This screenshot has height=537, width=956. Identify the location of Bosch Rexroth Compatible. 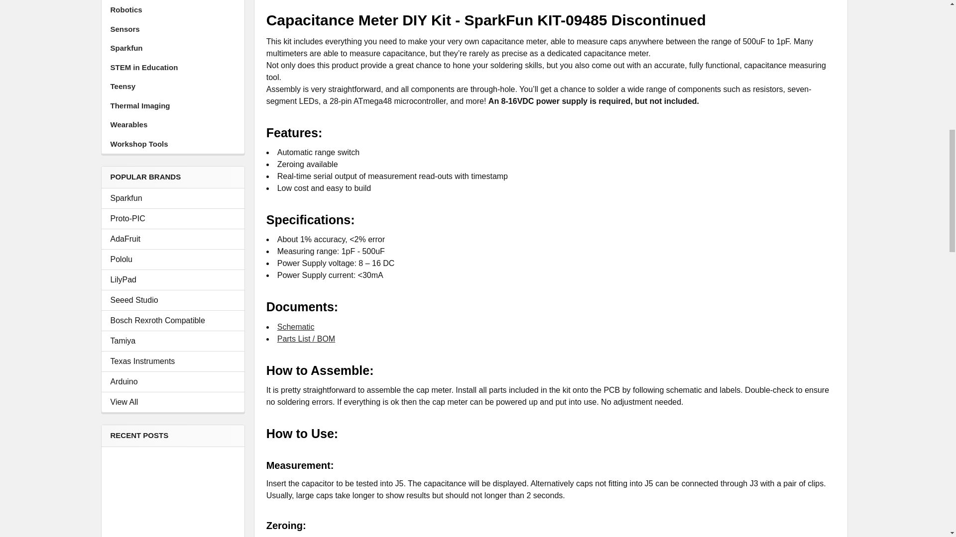
(173, 320).